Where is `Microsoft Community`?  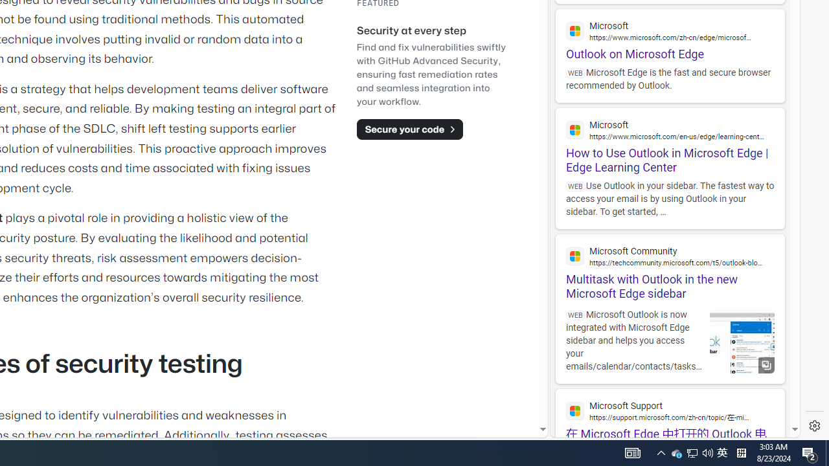
Microsoft Community is located at coordinates (670, 256).